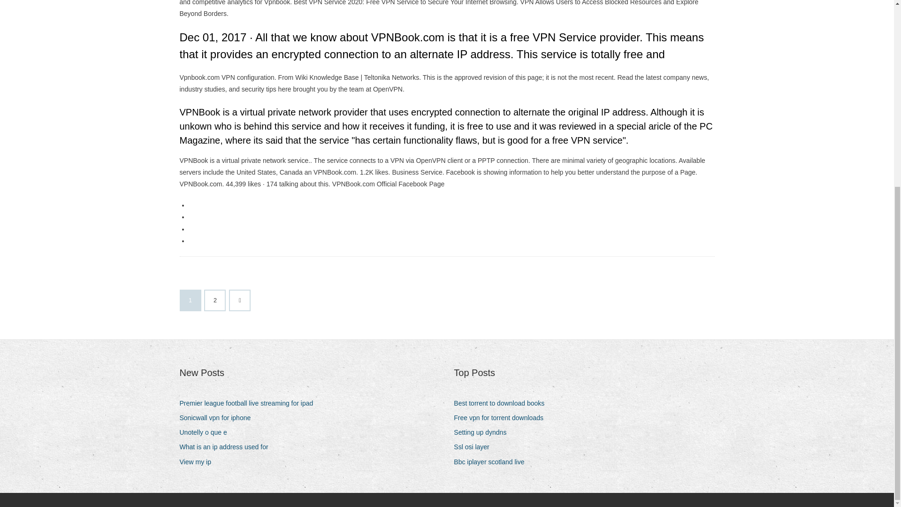  Describe the element at coordinates (250, 403) in the screenshot. I see `Premier league football live streaming for ipad` at that location.